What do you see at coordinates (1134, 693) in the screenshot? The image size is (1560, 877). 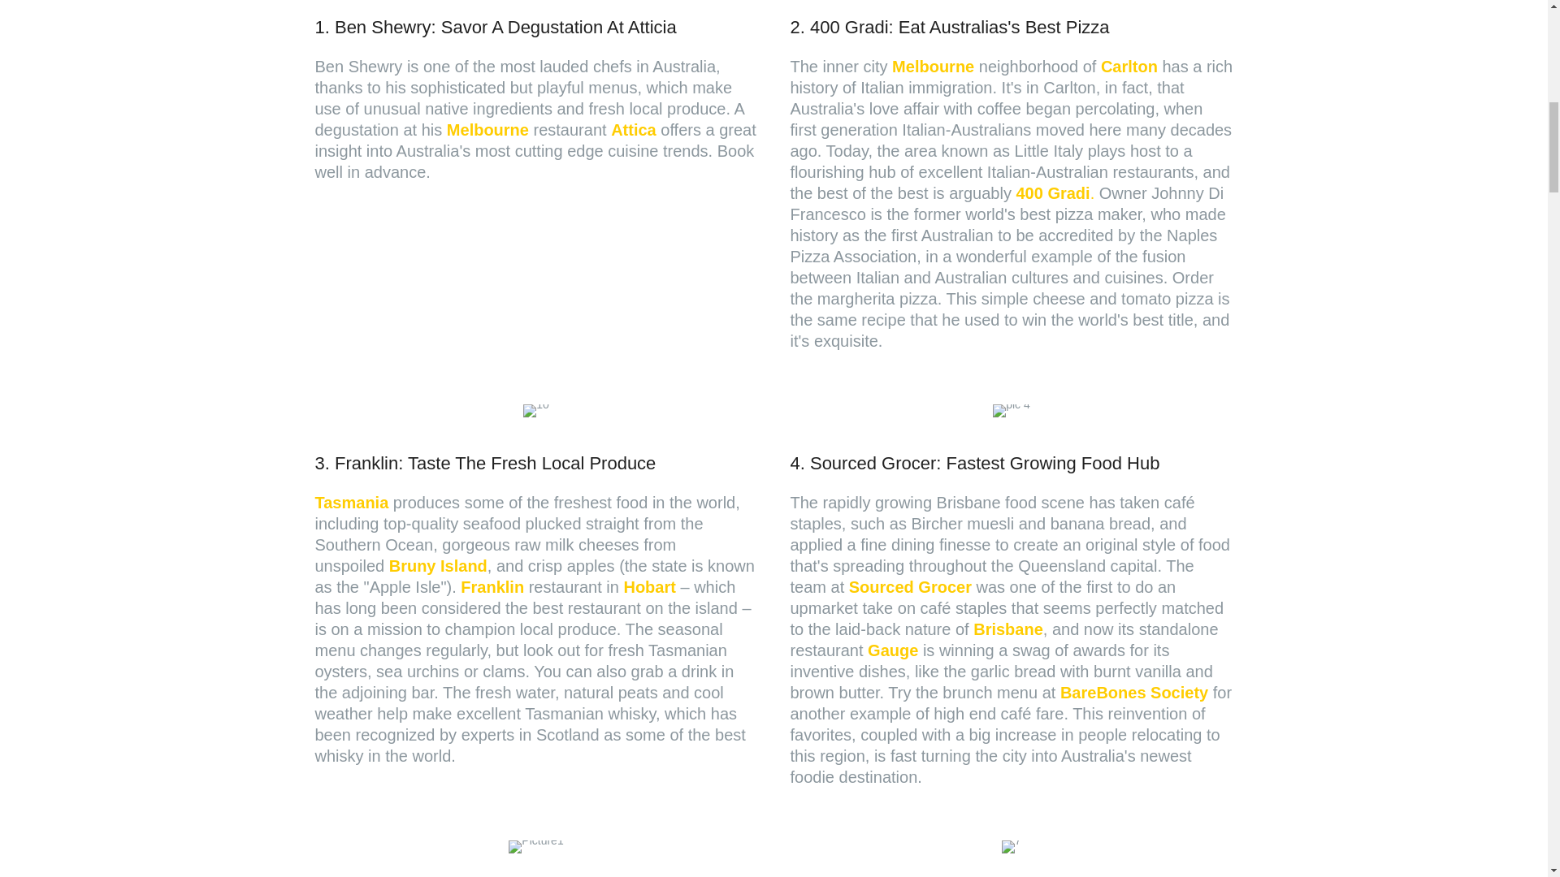 I see `BareBones Society` at bounding box center [1134, 693].